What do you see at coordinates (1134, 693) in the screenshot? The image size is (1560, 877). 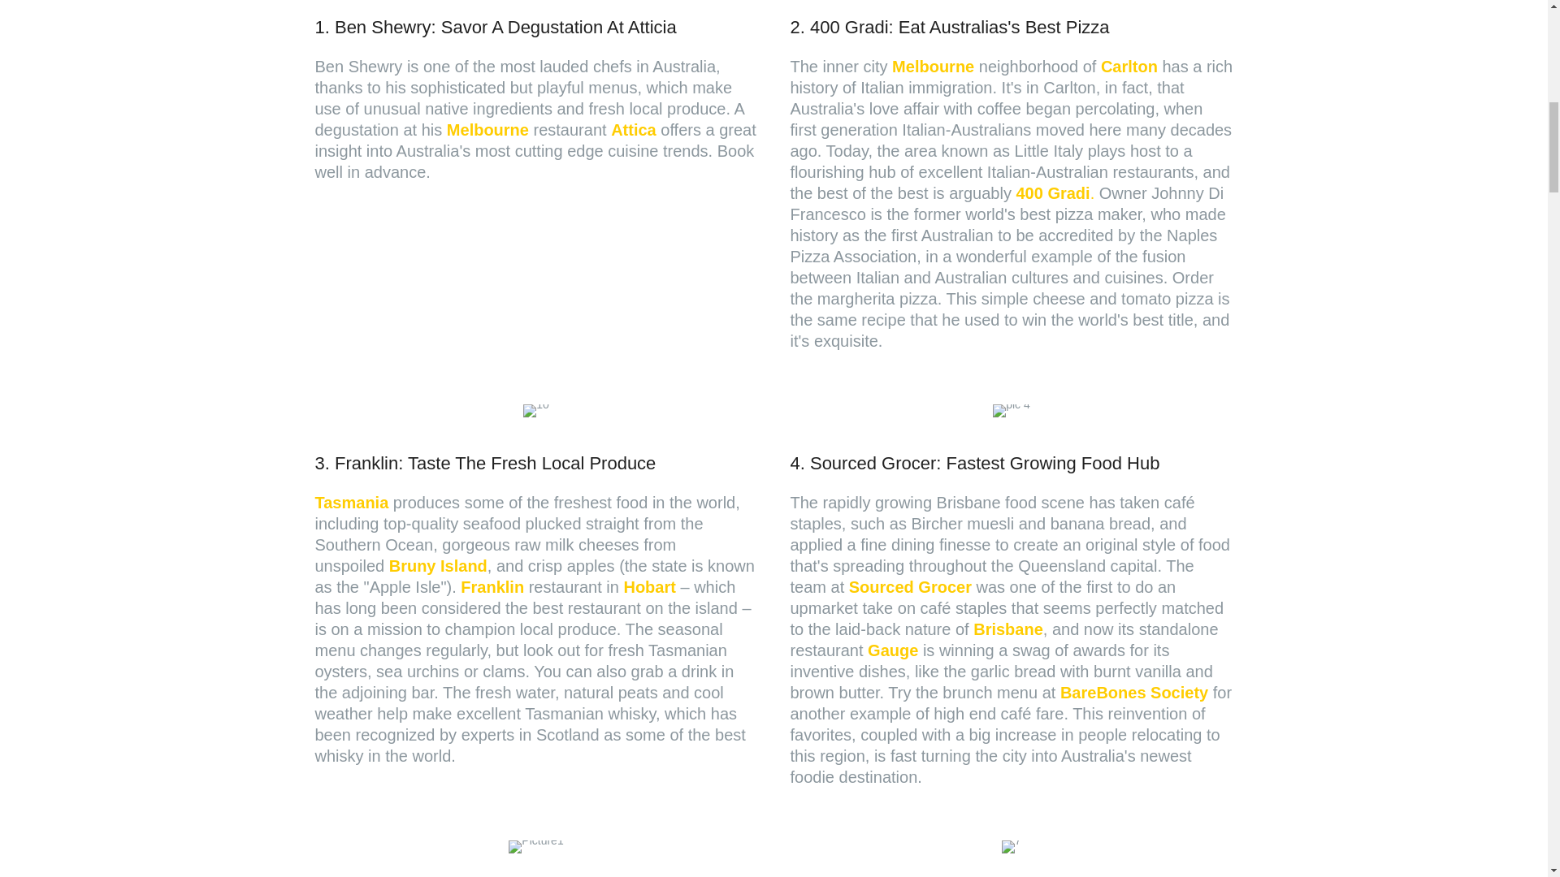 I see `BareBones Society` at bounding box center [1134, 693].